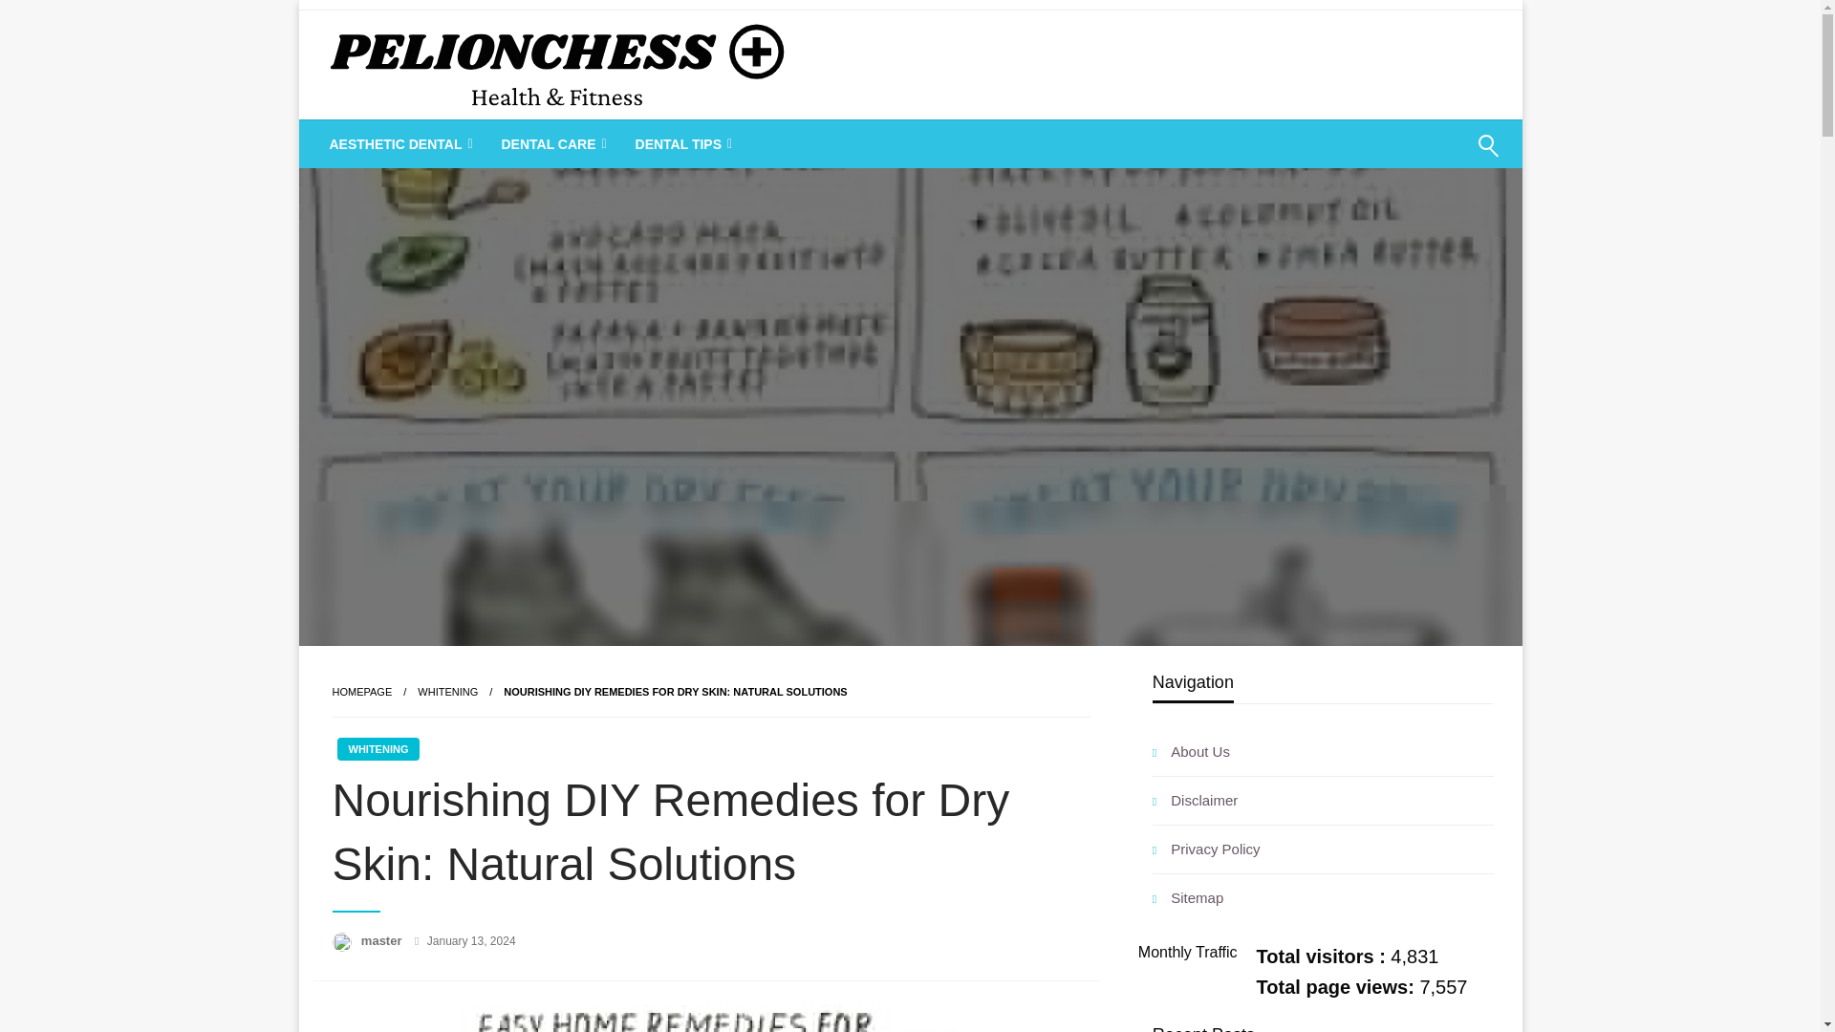 This screenshot has height=1032, width=1835. What do you see at coordinates (378, 749) in the screenshot?
I see `WHITENING` at bounding box center [378, 749].